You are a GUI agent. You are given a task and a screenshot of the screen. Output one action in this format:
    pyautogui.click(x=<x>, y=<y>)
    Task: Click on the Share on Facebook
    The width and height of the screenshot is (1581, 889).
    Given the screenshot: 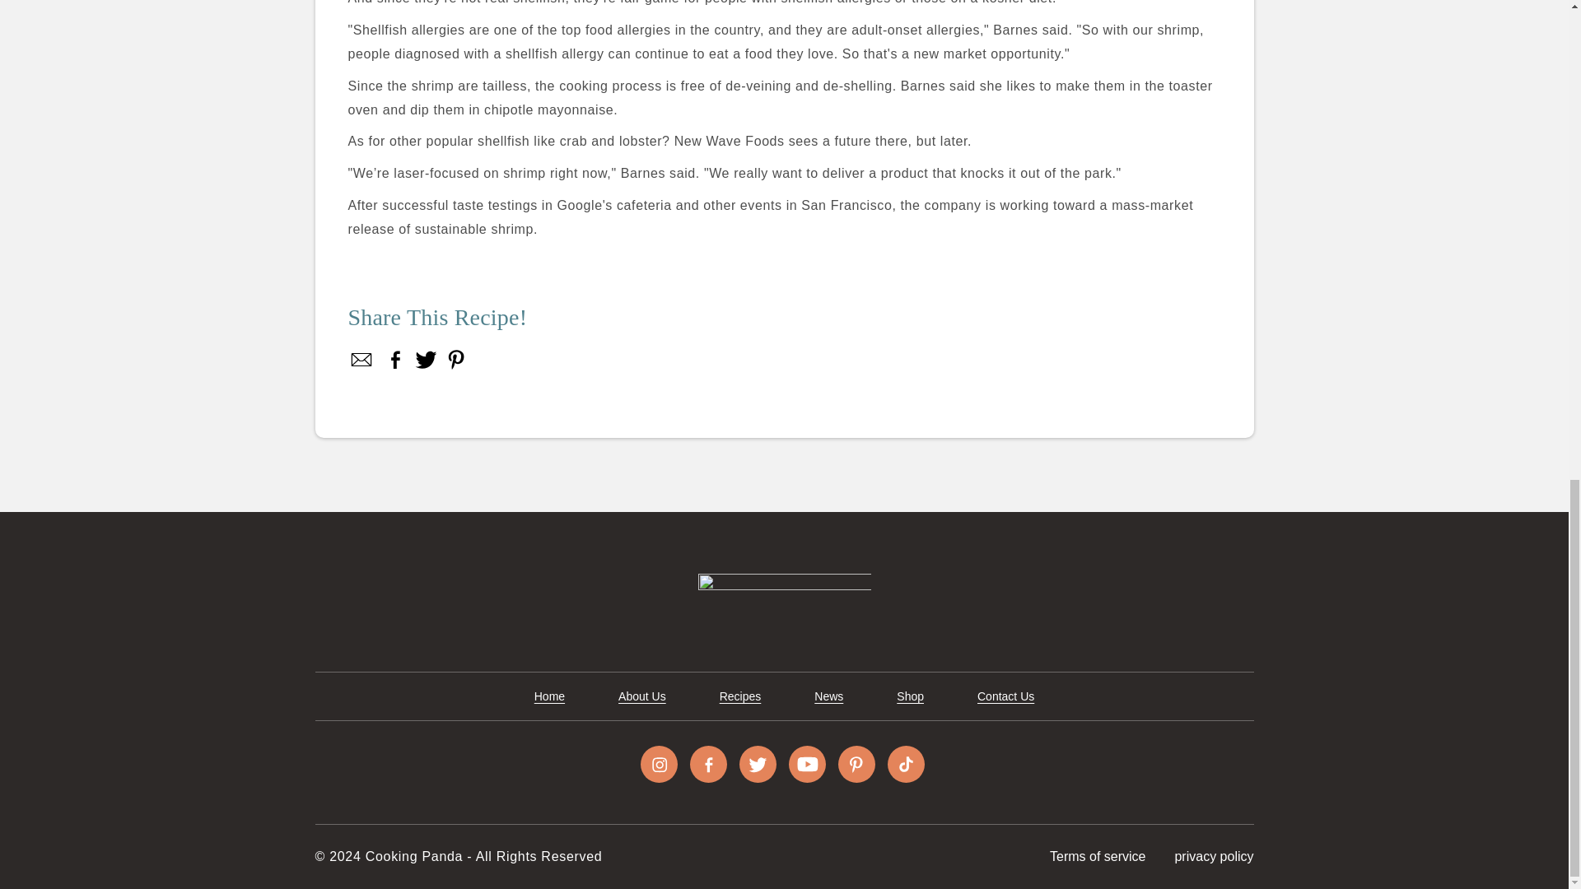 What is the action you would take?
    pyautogui.click(x=395, y=360)
    